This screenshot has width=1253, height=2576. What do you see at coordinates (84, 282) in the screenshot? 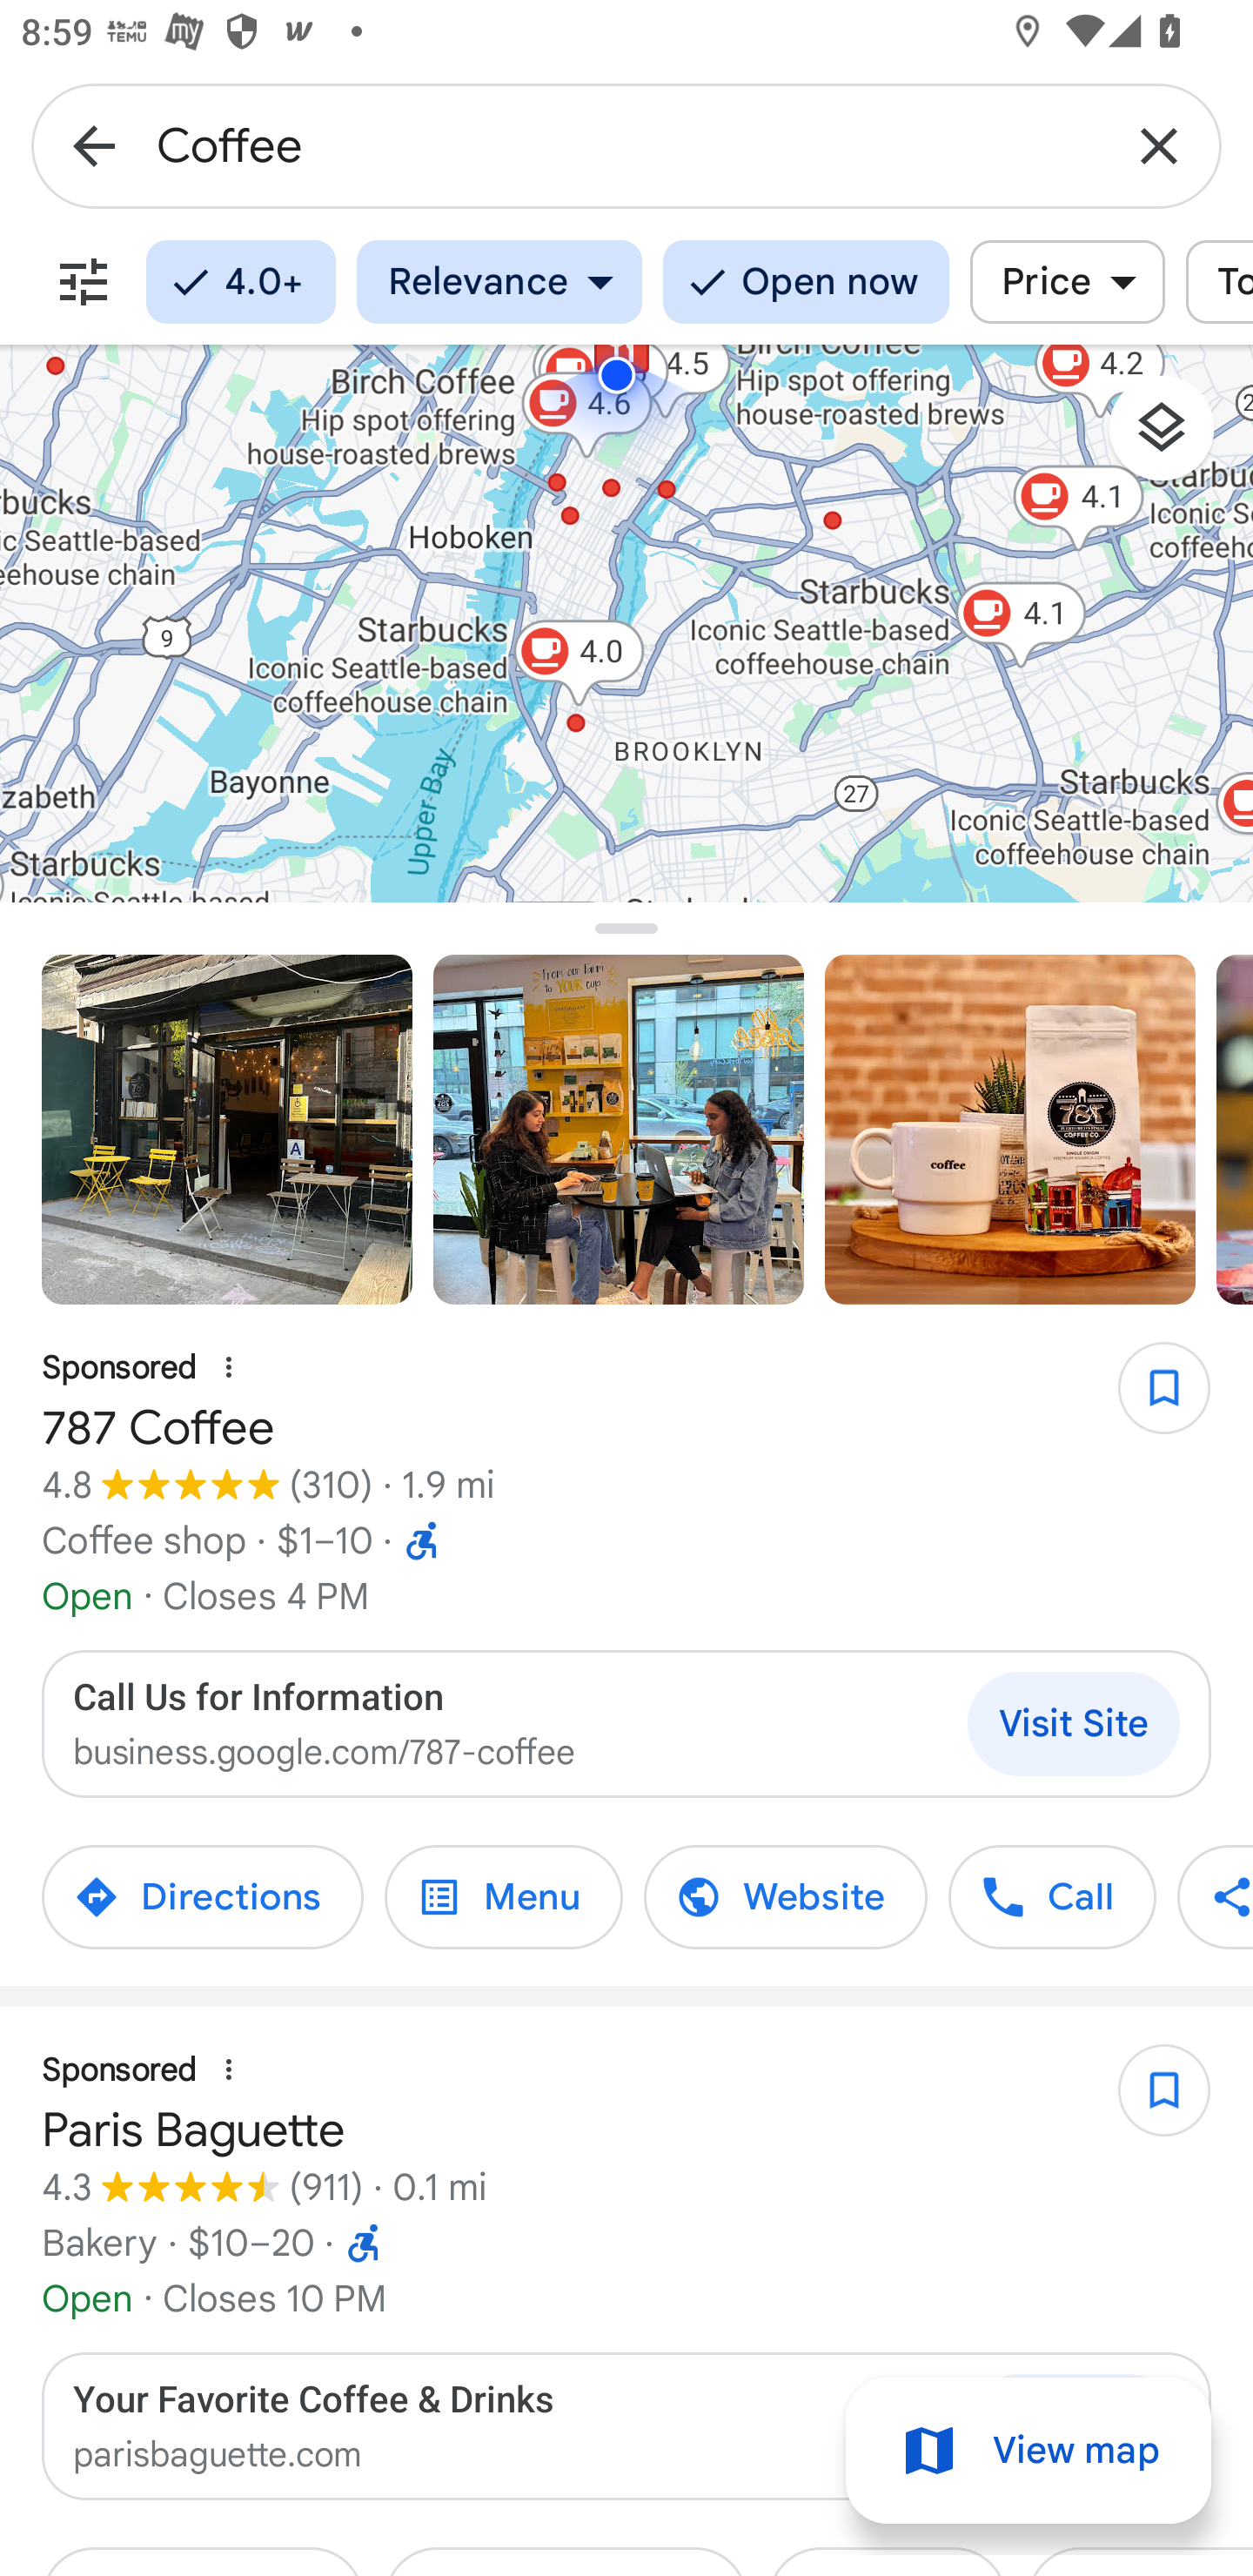
I see `More filters` at bounding box center [84, 282].